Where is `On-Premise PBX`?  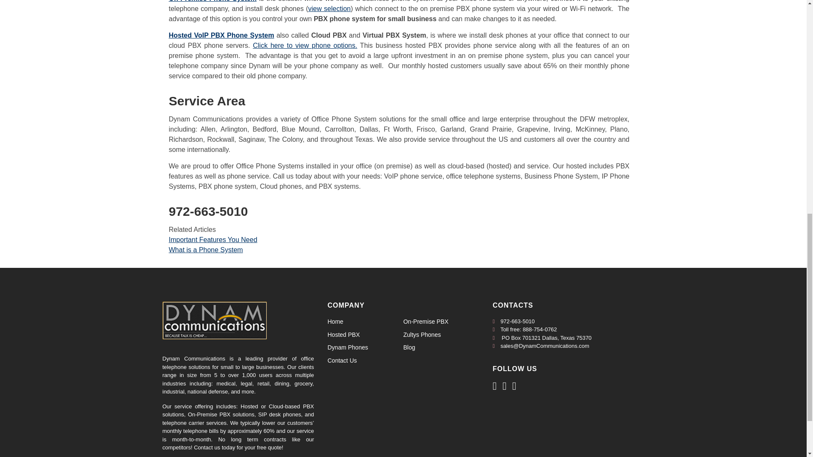
On-Premise PBX is located at coordinates (426, 321).